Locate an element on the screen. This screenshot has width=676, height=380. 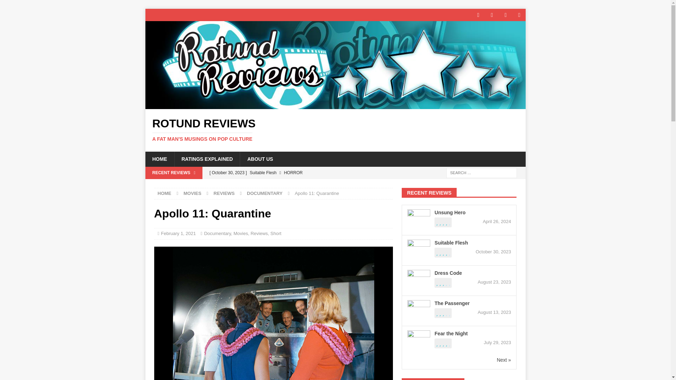
Search is located at coordinates (26, 6).